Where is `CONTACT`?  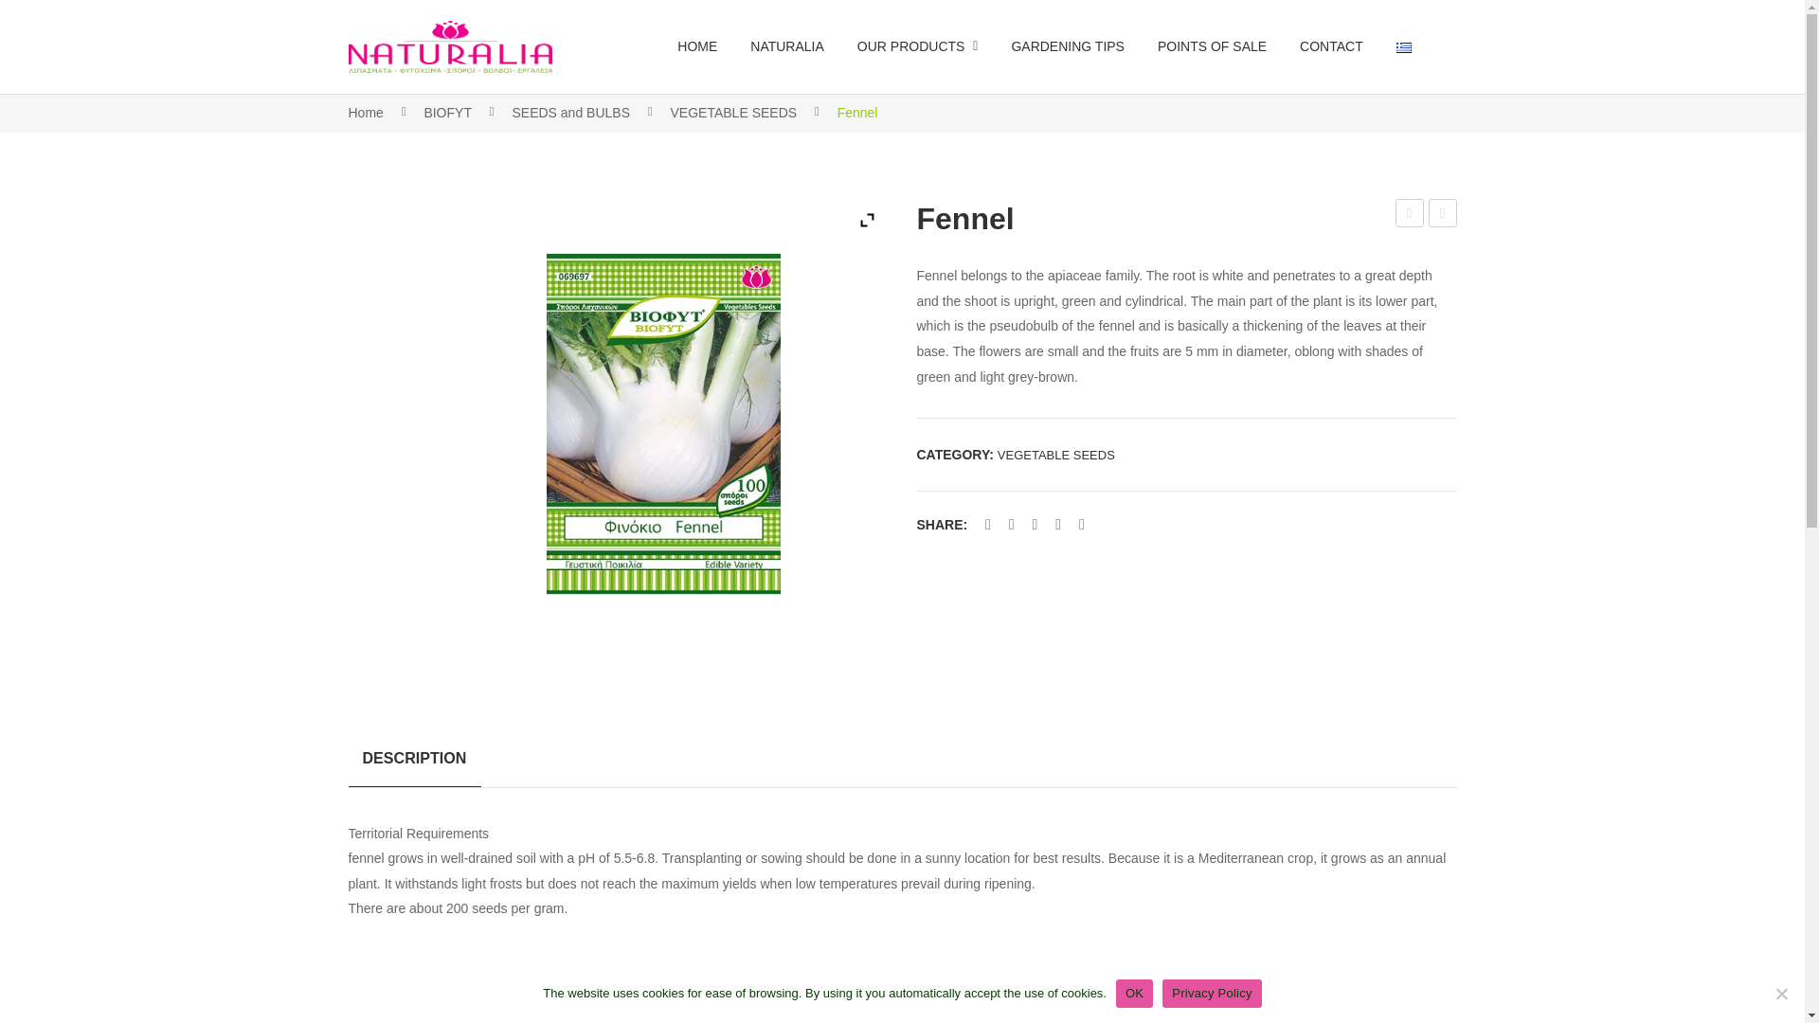 CONTACT is located at coordinates (1331, 46).